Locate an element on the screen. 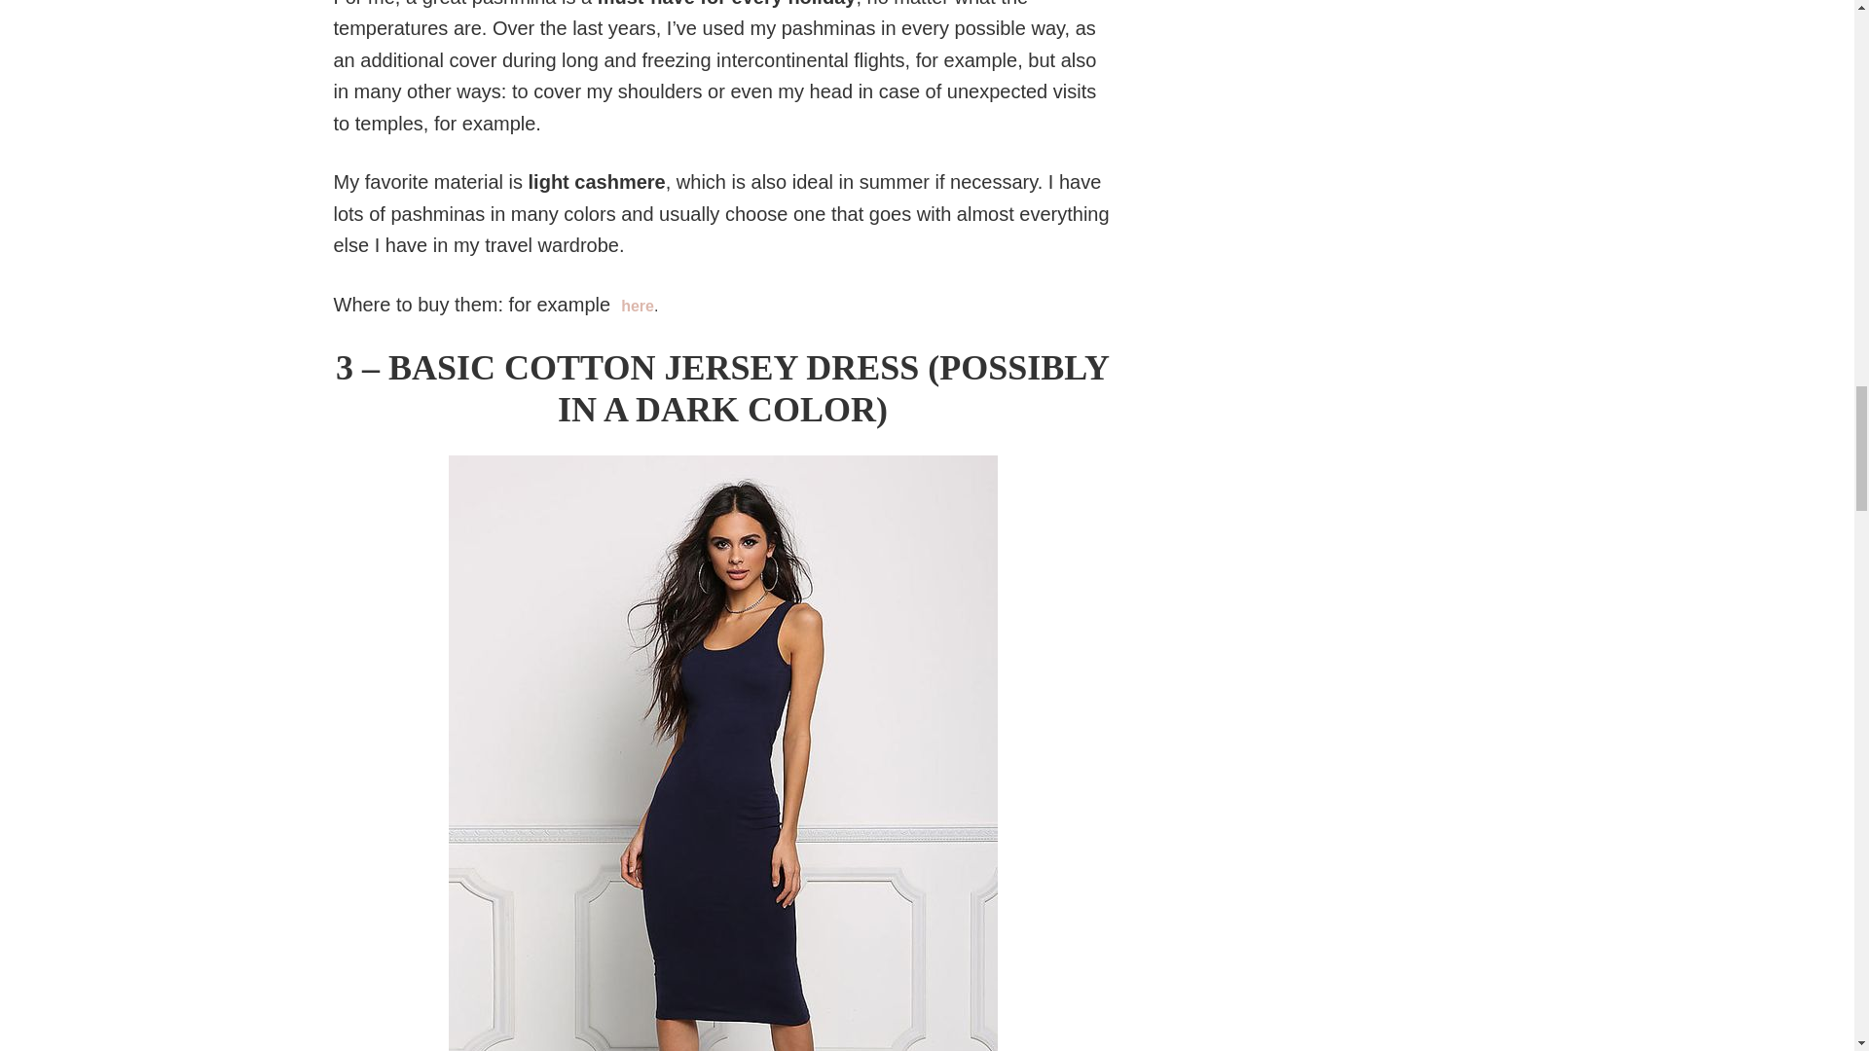 The height and width of the screenshot is (1051, 1869). here is located at coordinates (637, 306).